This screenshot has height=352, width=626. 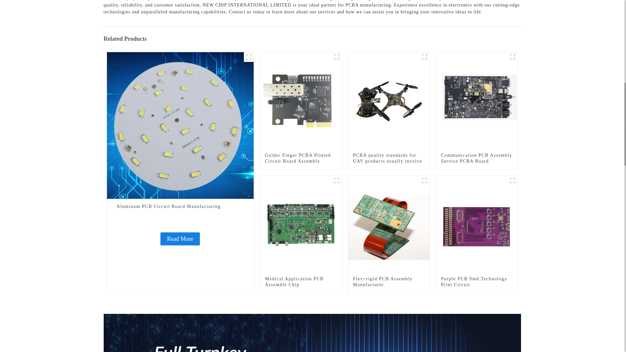 What do you see at coordinates (301, 101) in the screenshot?
I see `Golder Finger PCBA Printed Circuit Board Assembly` at bounding box center [301, 101].